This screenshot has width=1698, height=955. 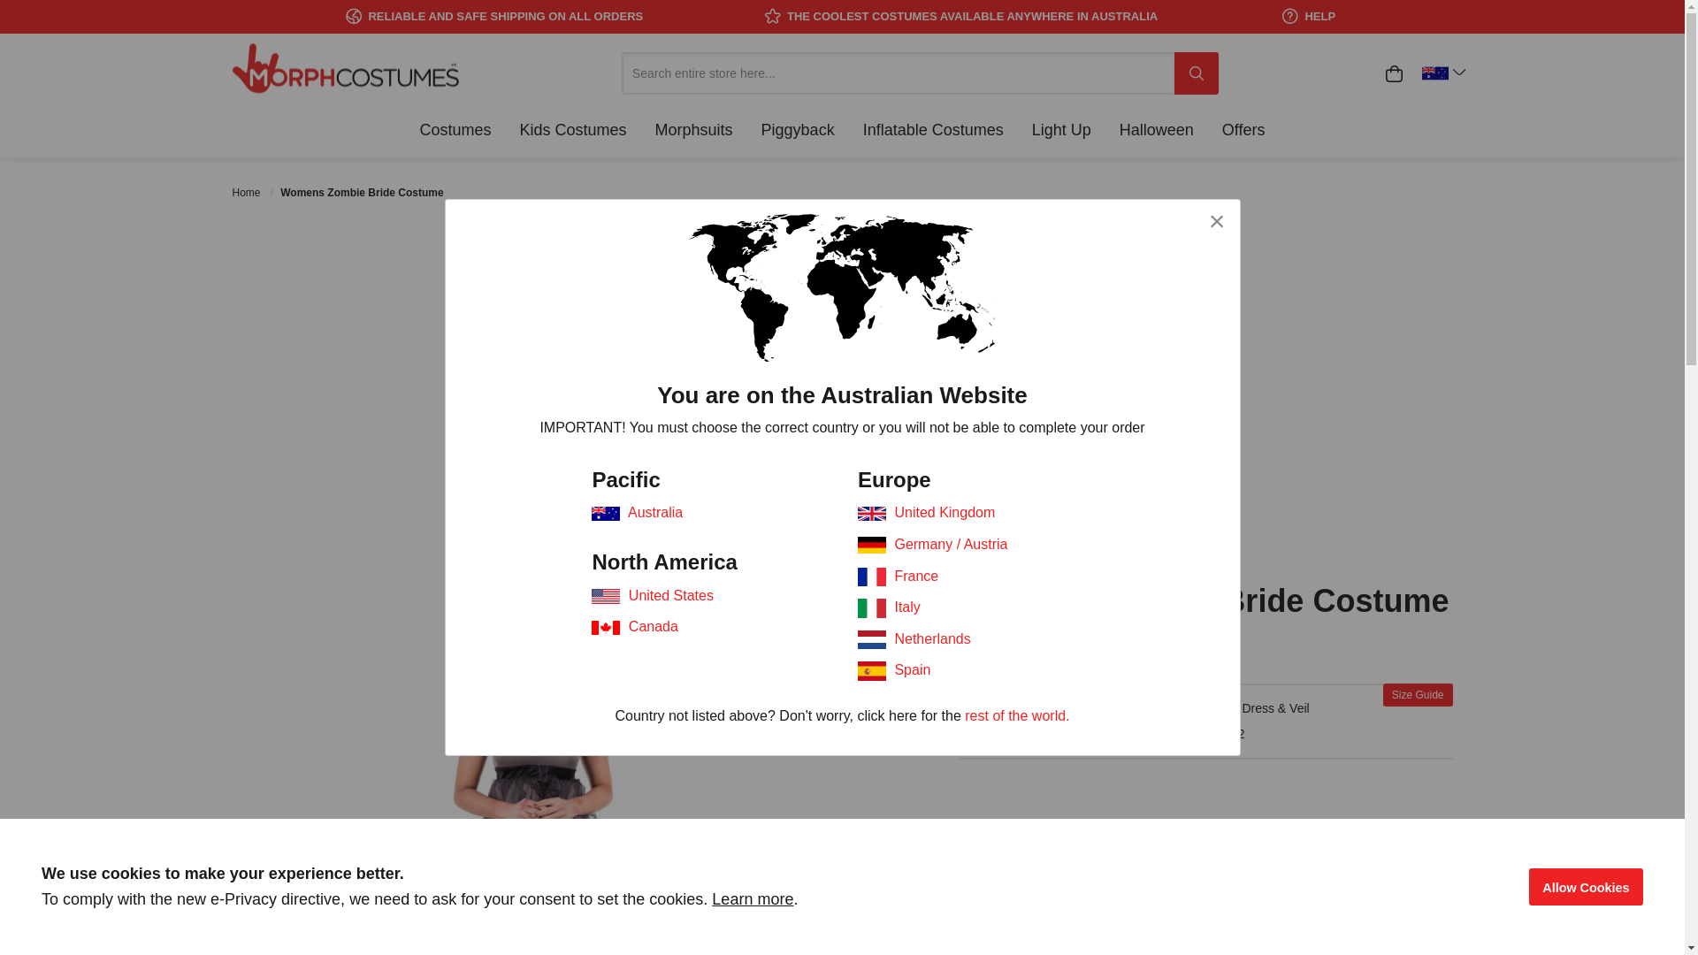 I want to click on Morphsuits, so click(x=694, y=130).